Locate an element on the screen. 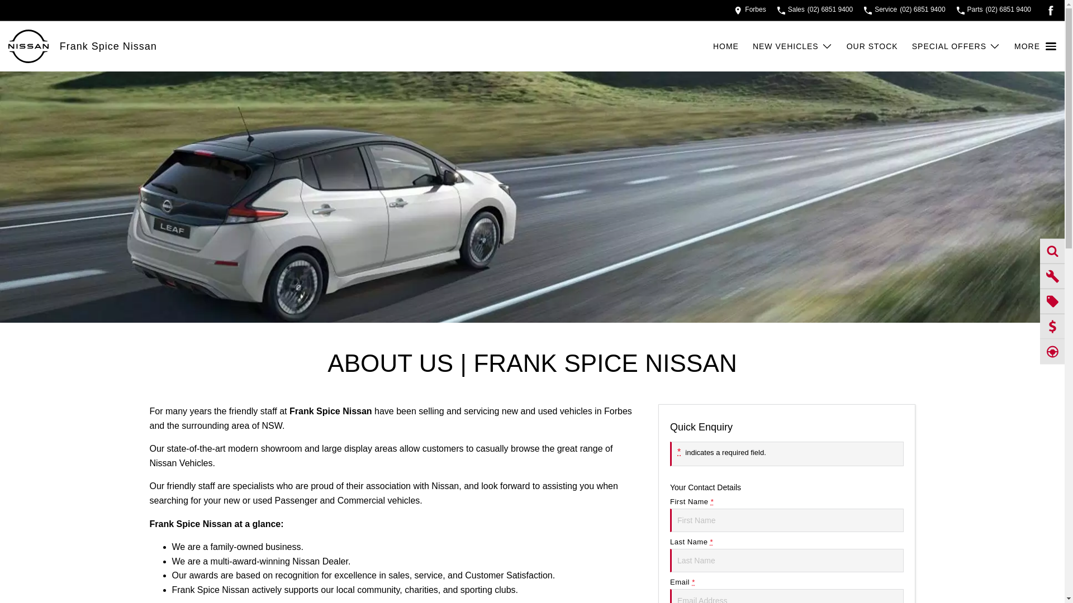 This screenshot has height=603, width=1073. OUR STOCK is located at coordinates (880, 46).